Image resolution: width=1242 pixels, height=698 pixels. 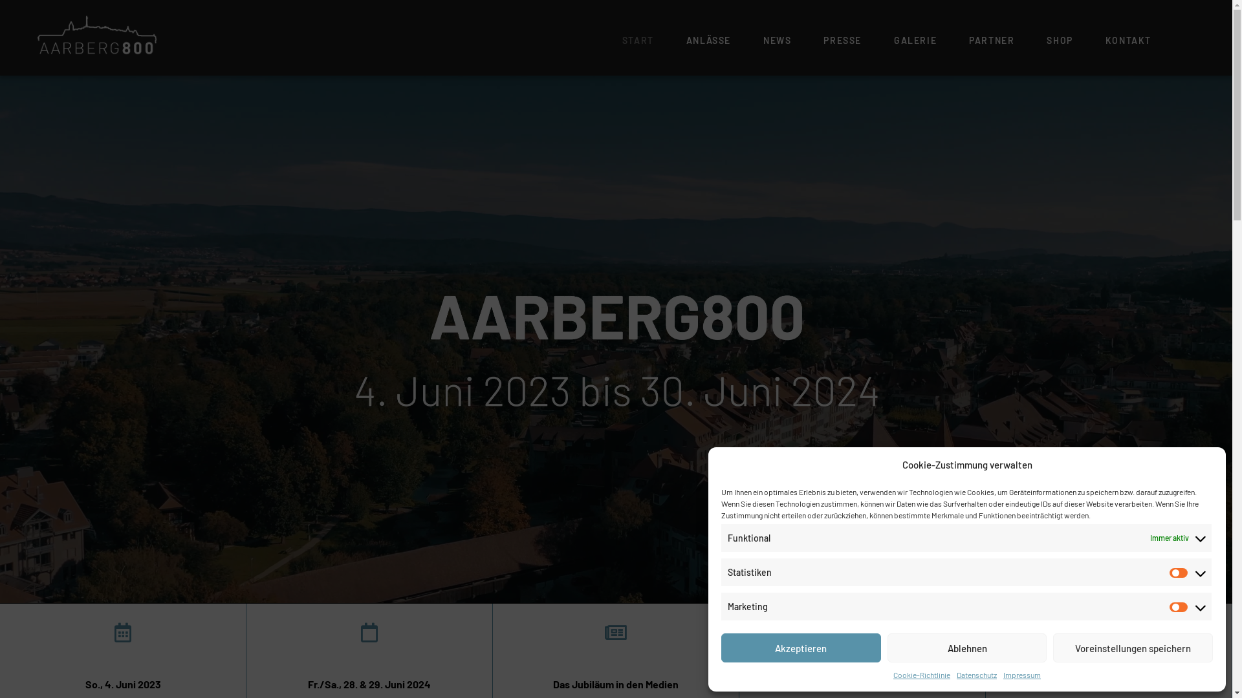 What do you see at coordinates (123, 658) in the screenshot?
I see `Startanlass` at bounding box center [123, 658].